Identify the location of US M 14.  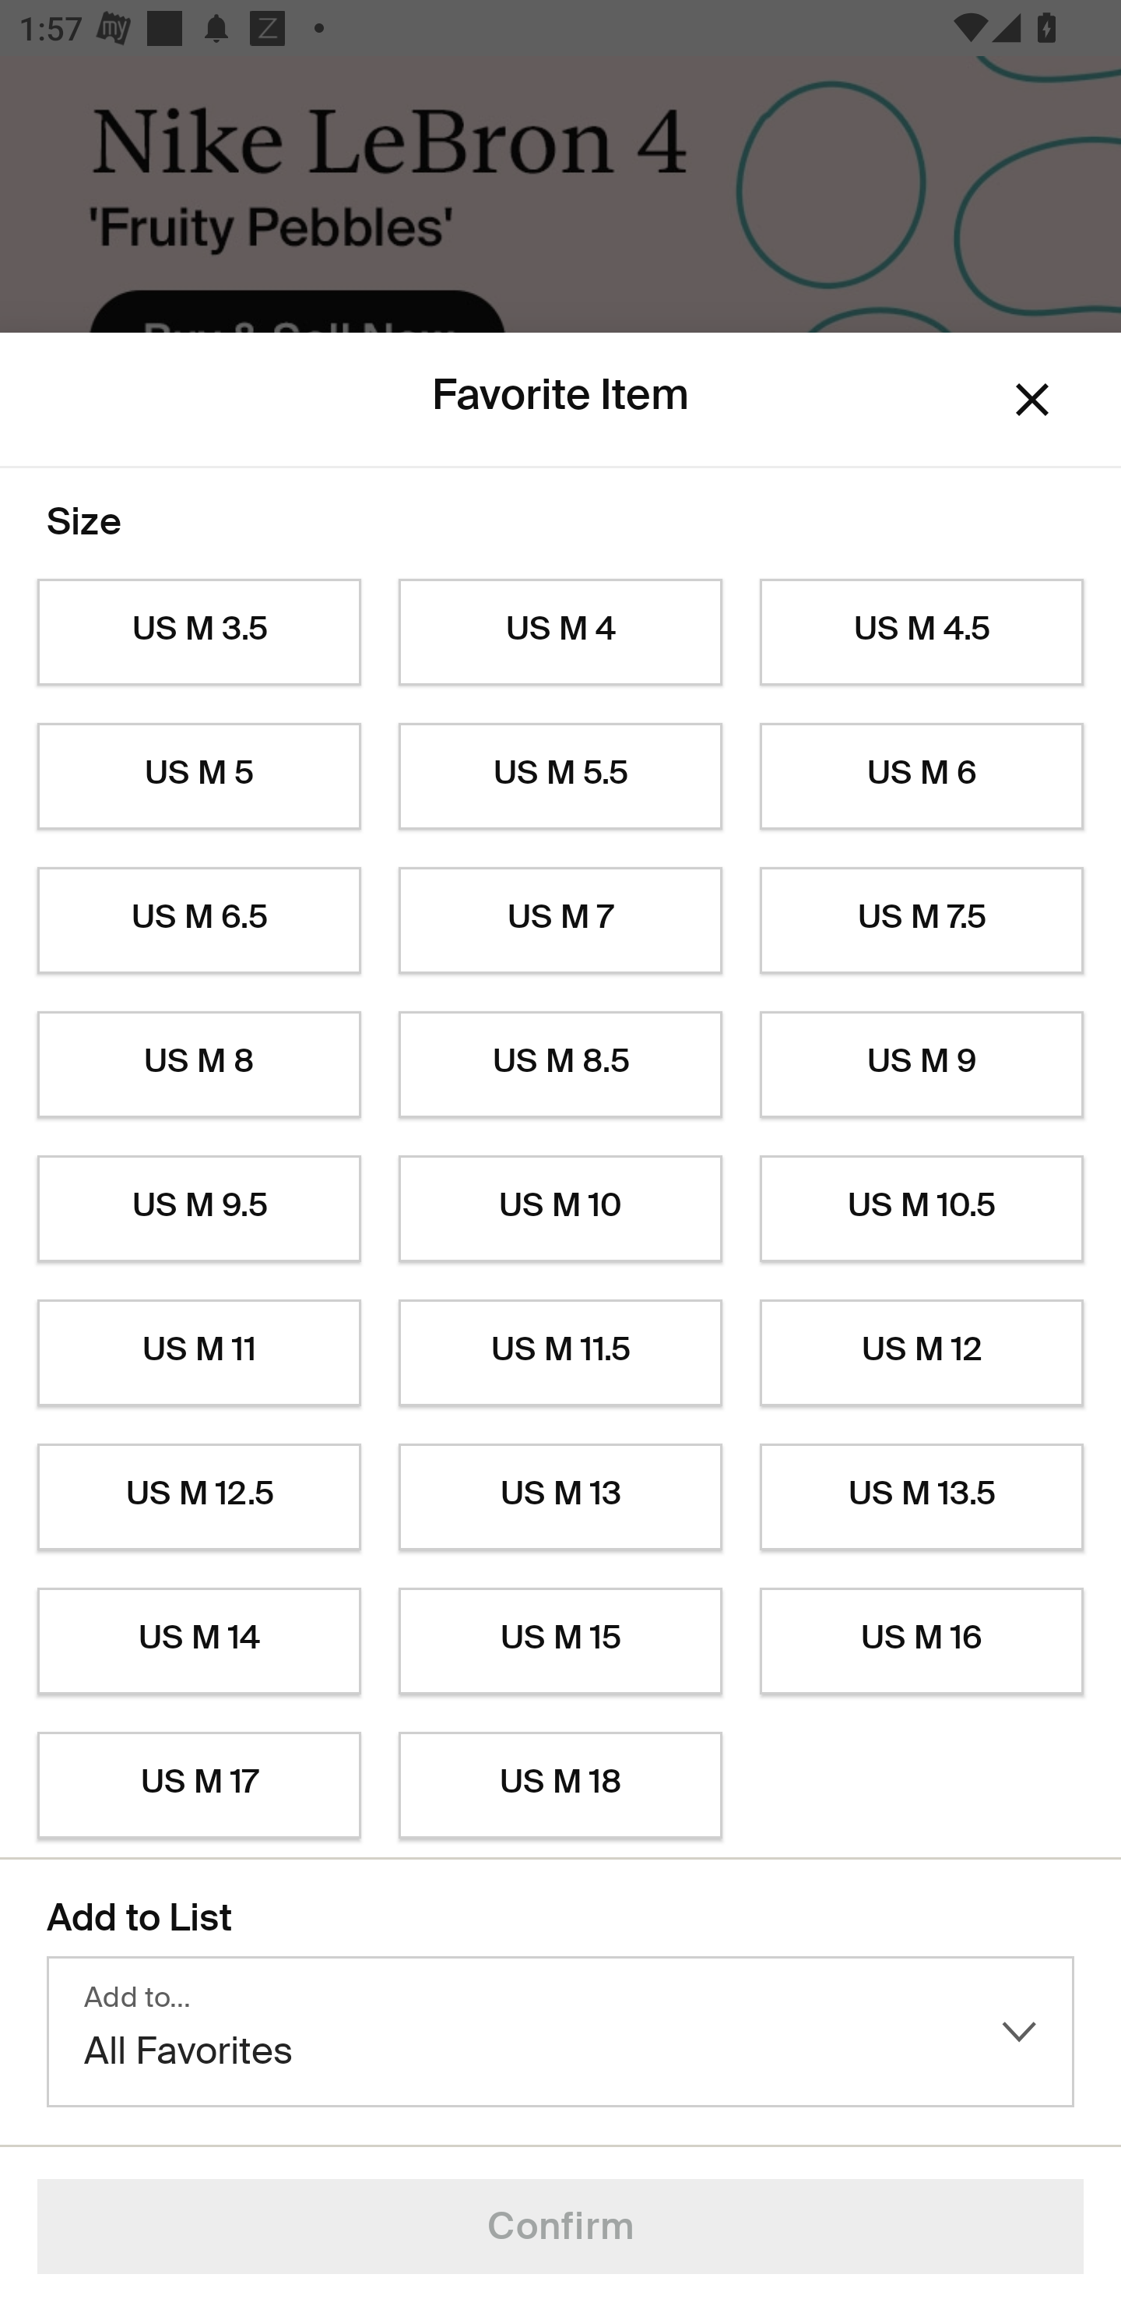
(199, 1641).